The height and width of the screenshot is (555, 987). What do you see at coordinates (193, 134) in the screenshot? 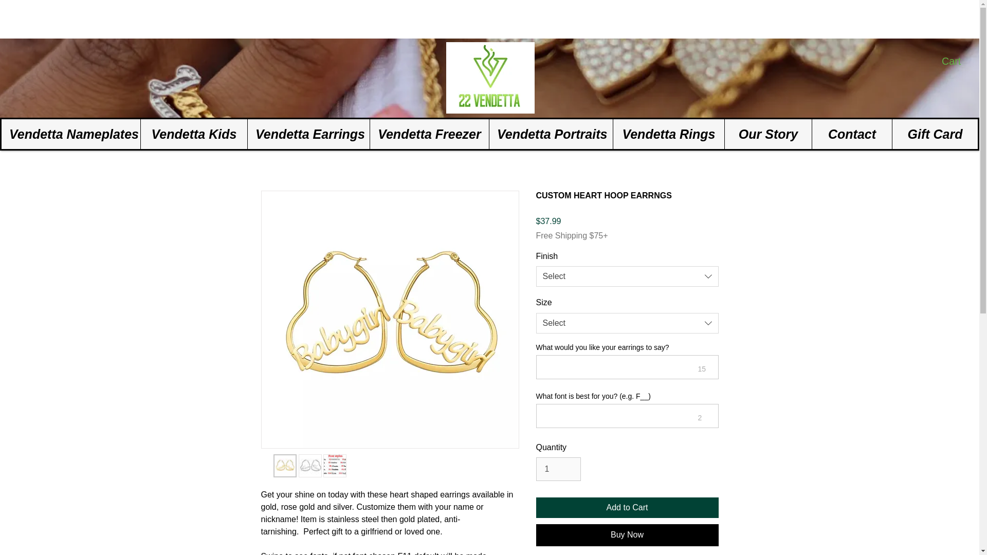
I see `Vendetta Kids` at bounding box center [193, 134].